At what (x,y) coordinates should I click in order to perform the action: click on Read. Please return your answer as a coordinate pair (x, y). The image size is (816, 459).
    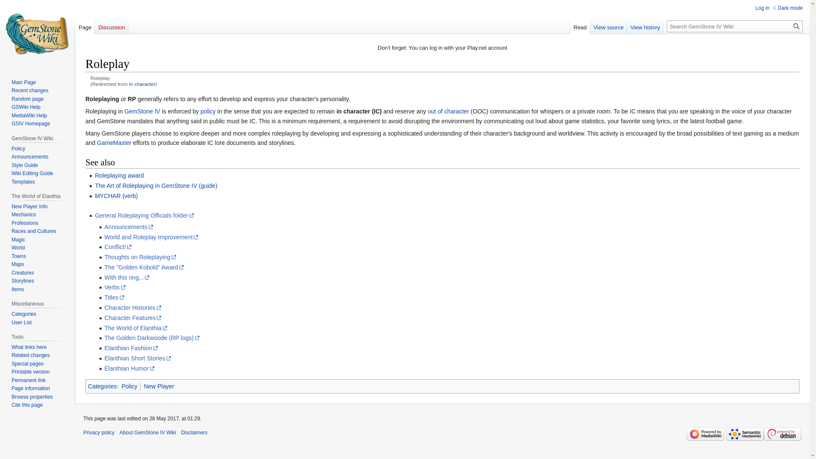
    Looking at the image, I should click on (580, 25).